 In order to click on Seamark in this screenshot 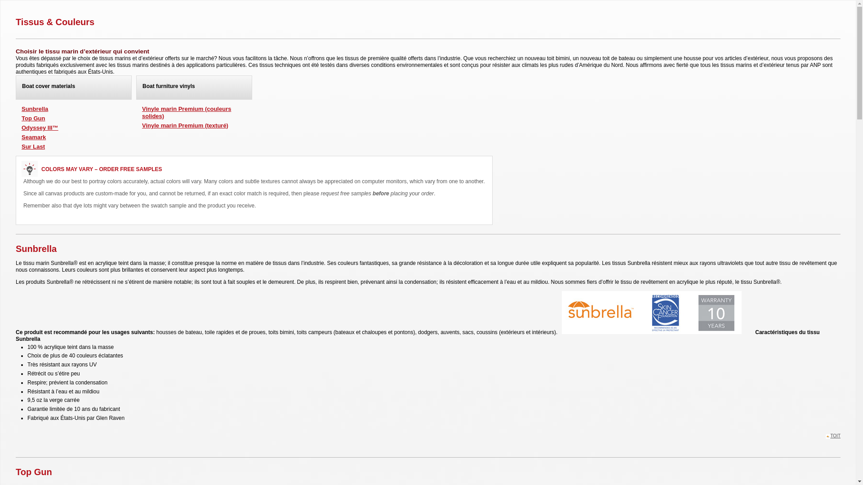, I will do `click(34, 137)`.